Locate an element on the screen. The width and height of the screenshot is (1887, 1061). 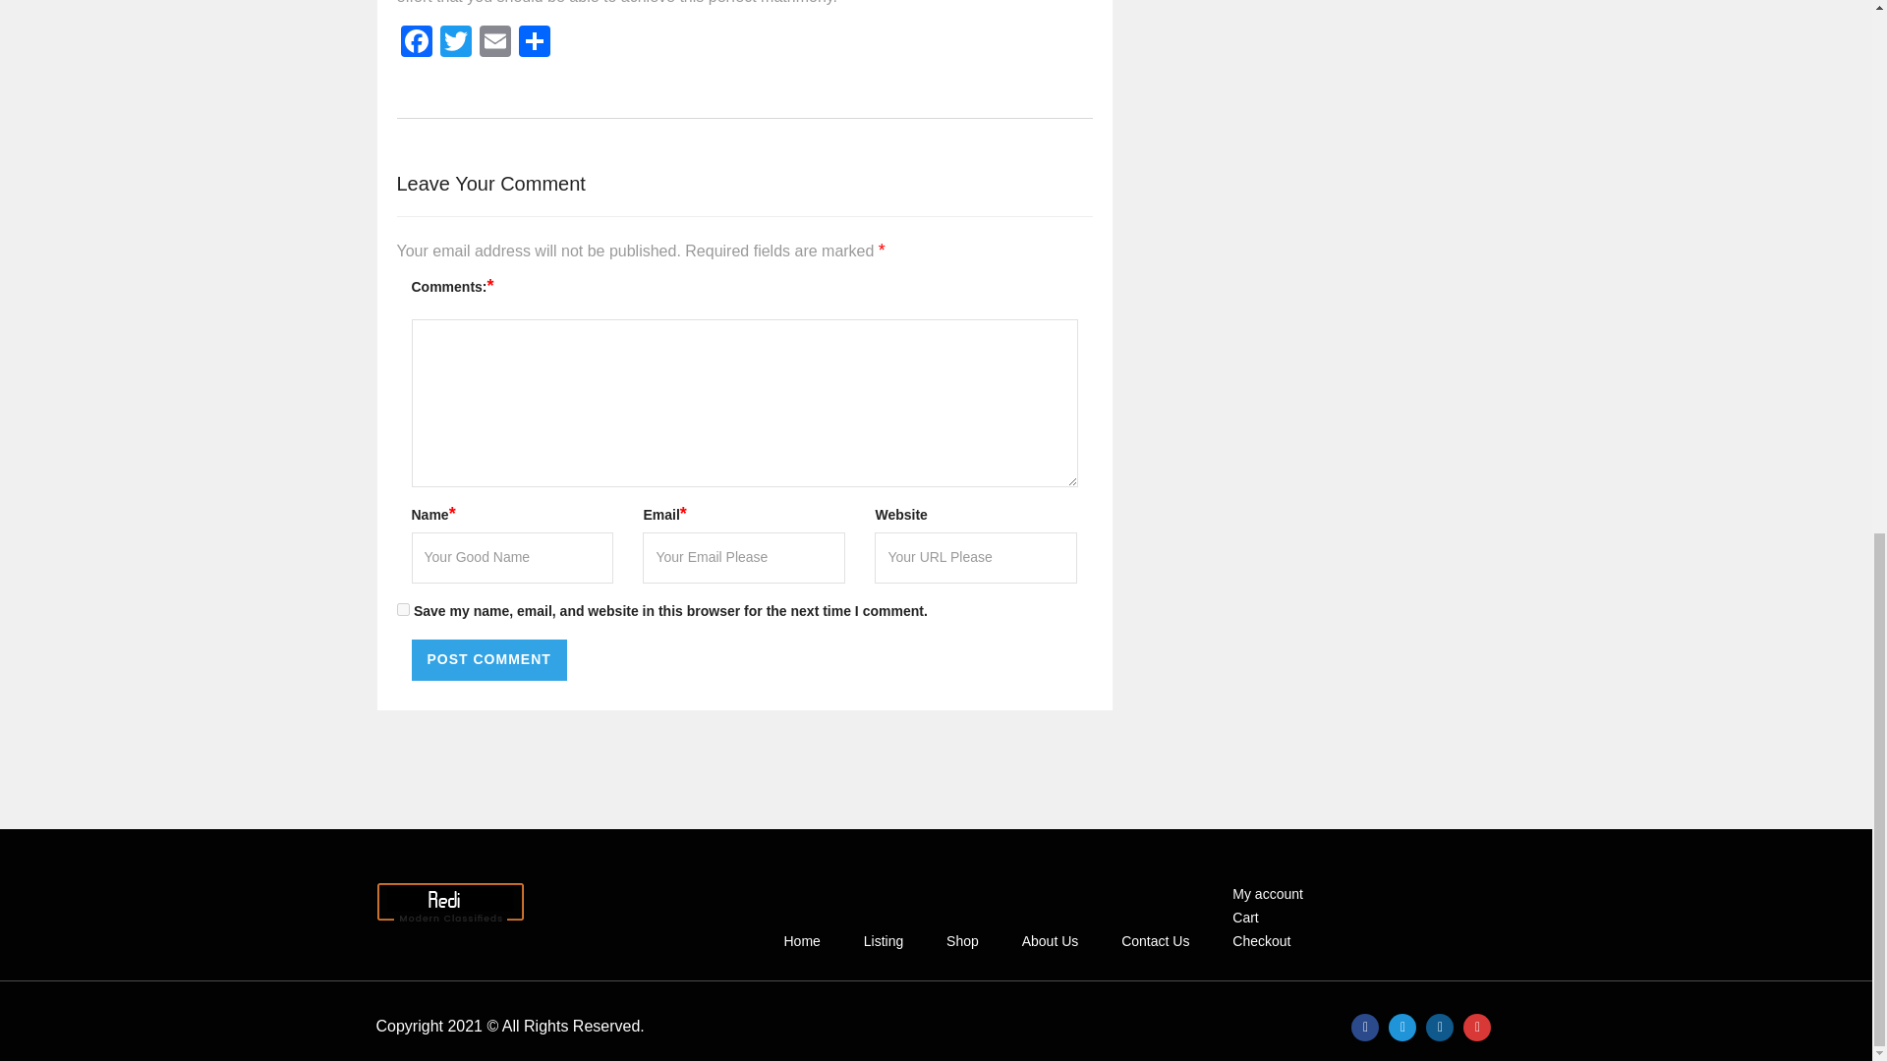
Facebook is located at coordinates (416, 43).